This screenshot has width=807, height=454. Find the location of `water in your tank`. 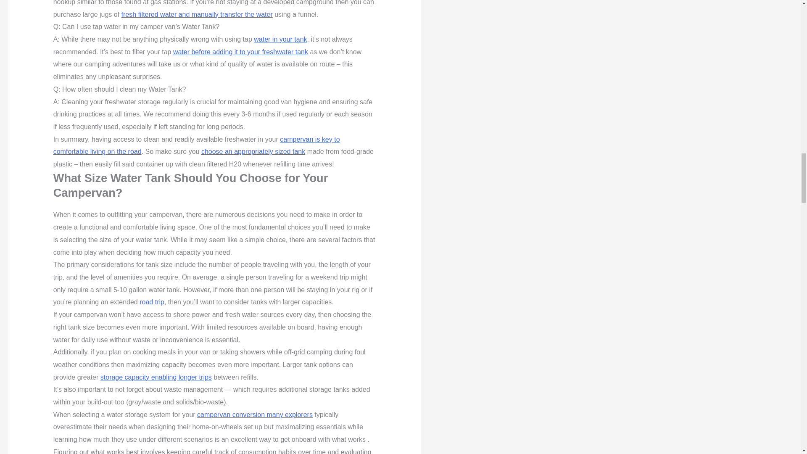

water in your tank is located at coordinates (280, 39).